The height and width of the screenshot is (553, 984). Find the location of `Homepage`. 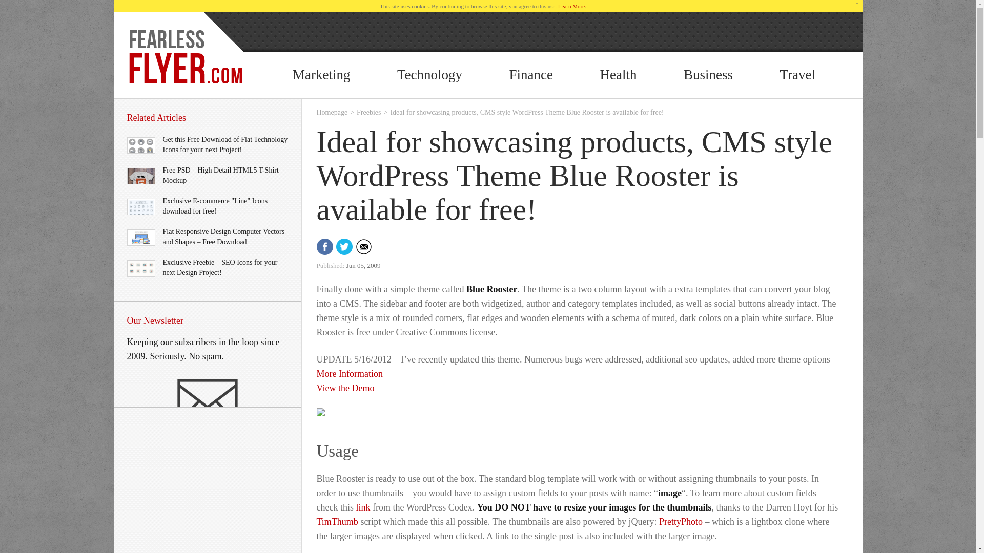

Homepage is located at coordinates (332, 112).